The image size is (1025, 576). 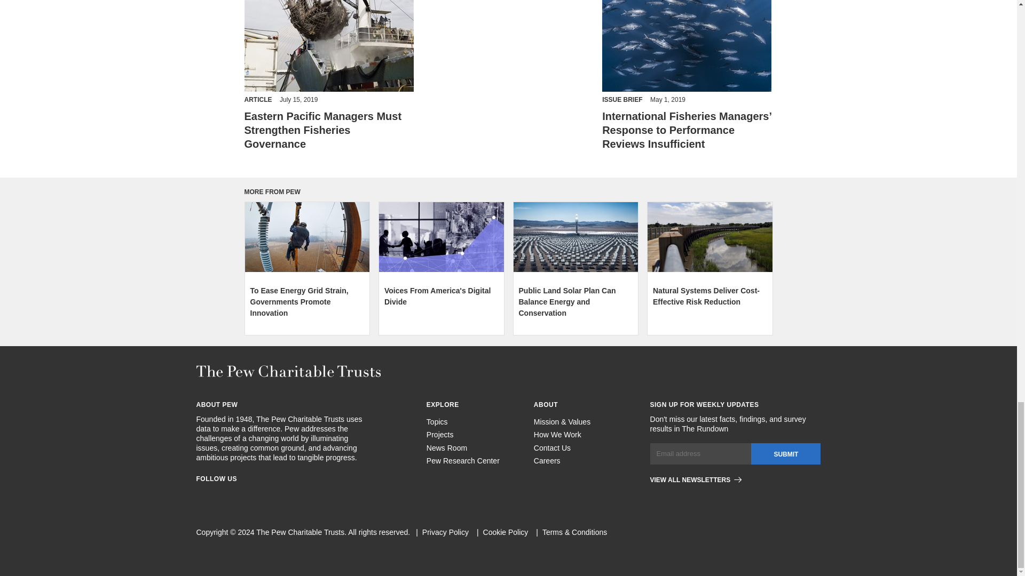 What do you see at coordinates (239, 495) in the screenshot?
I see `LinkedIn` at bounding box center [239, 495].